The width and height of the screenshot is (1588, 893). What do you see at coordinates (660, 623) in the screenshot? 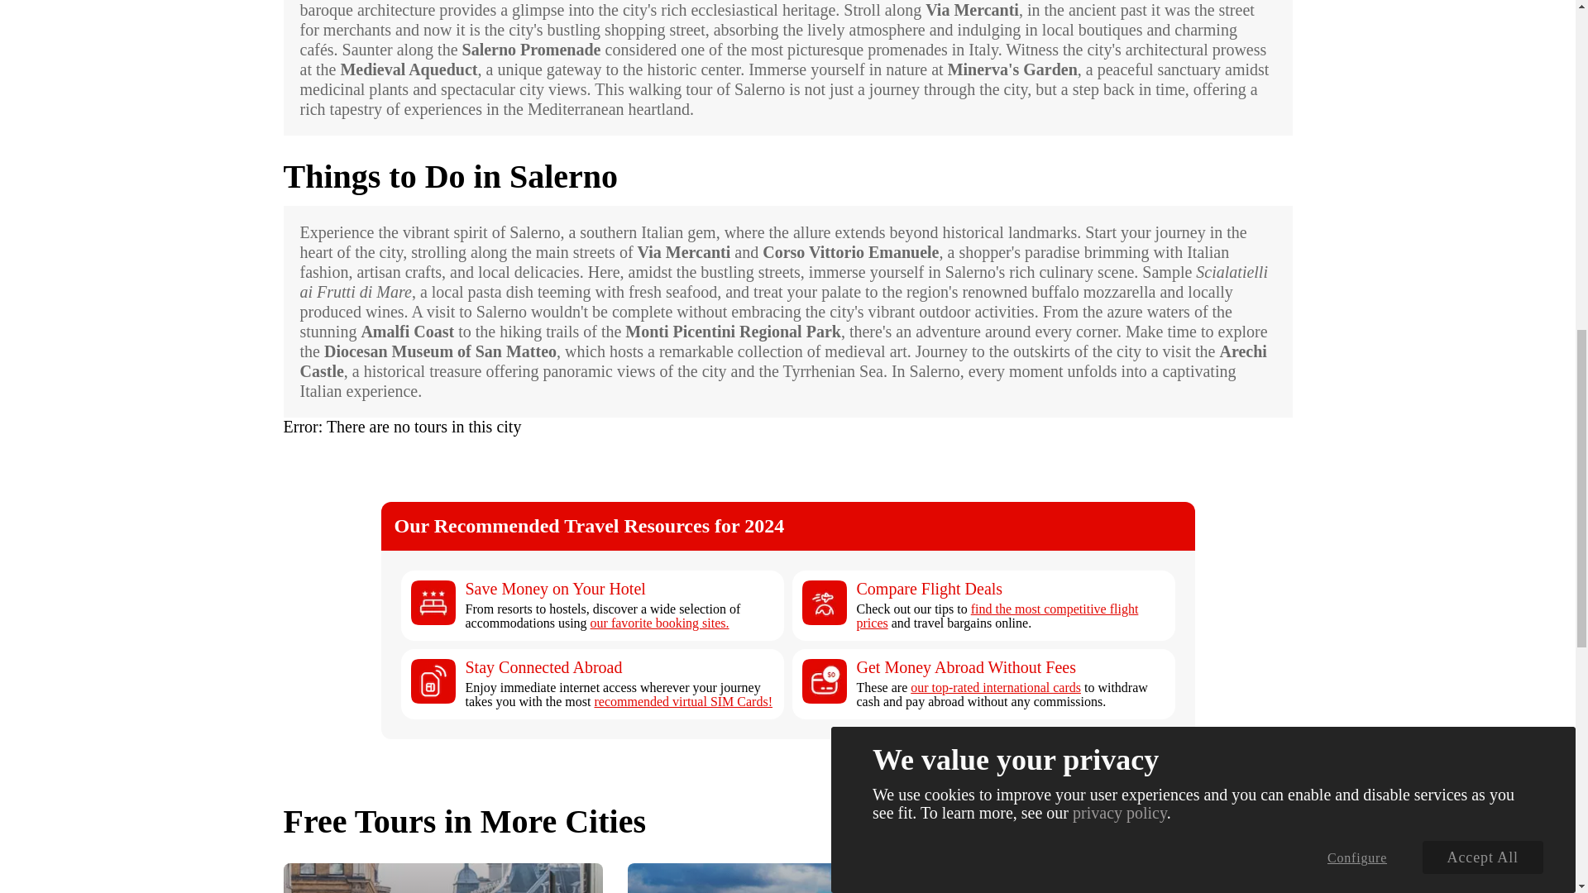
I see `our favorite booking sites.` at bounding box center [660, 623].